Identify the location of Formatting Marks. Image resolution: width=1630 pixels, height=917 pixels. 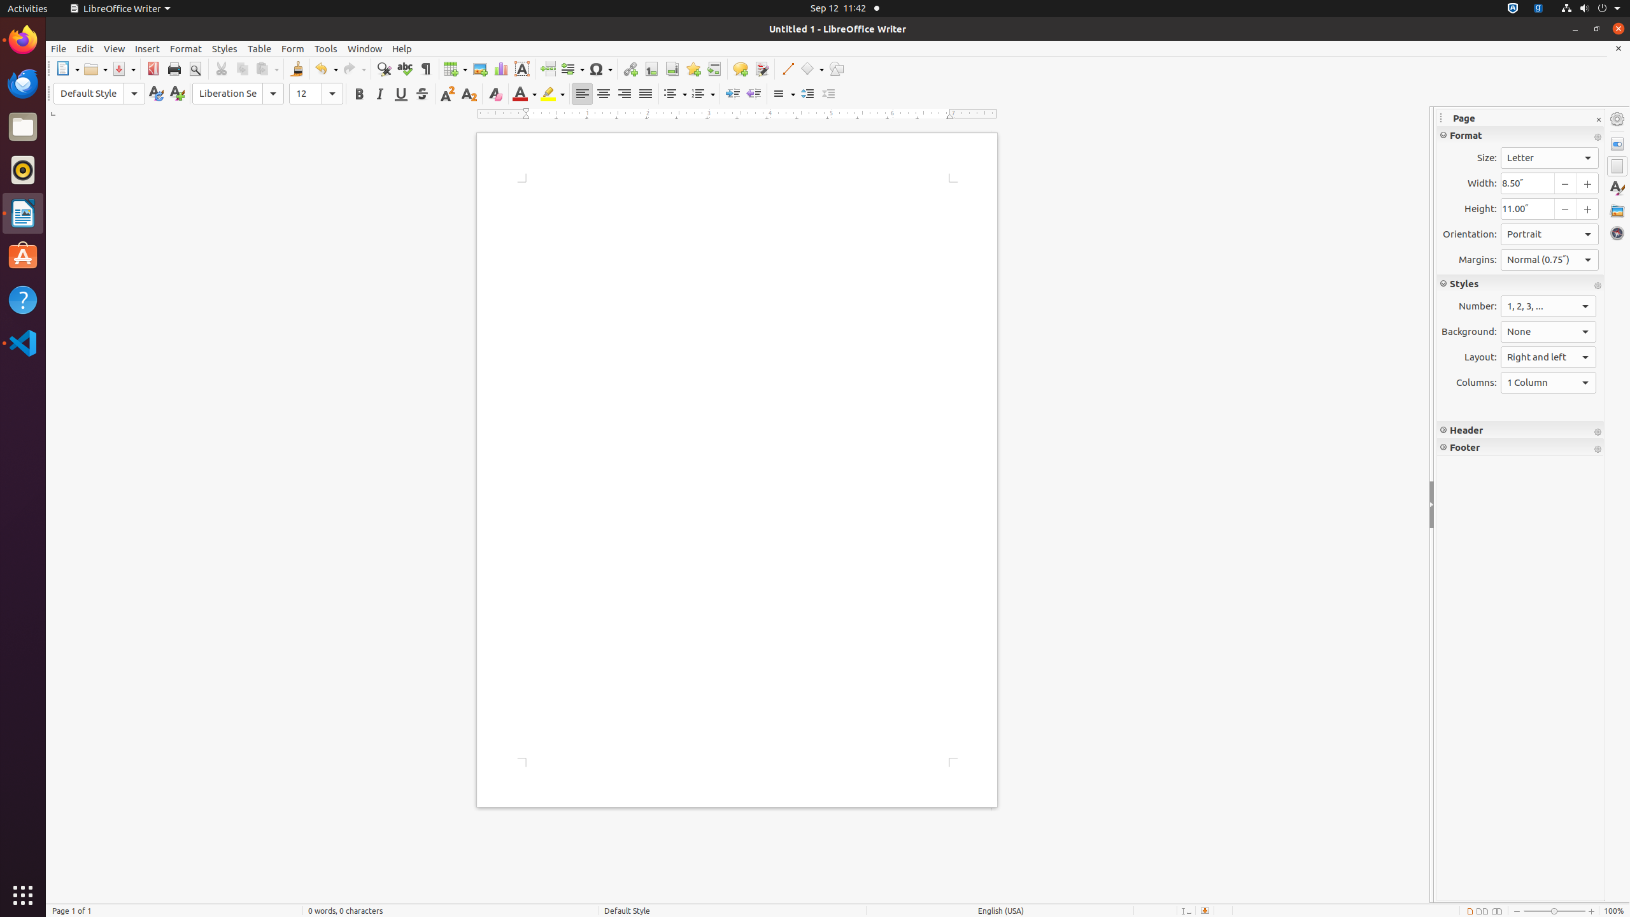
(425, 69).